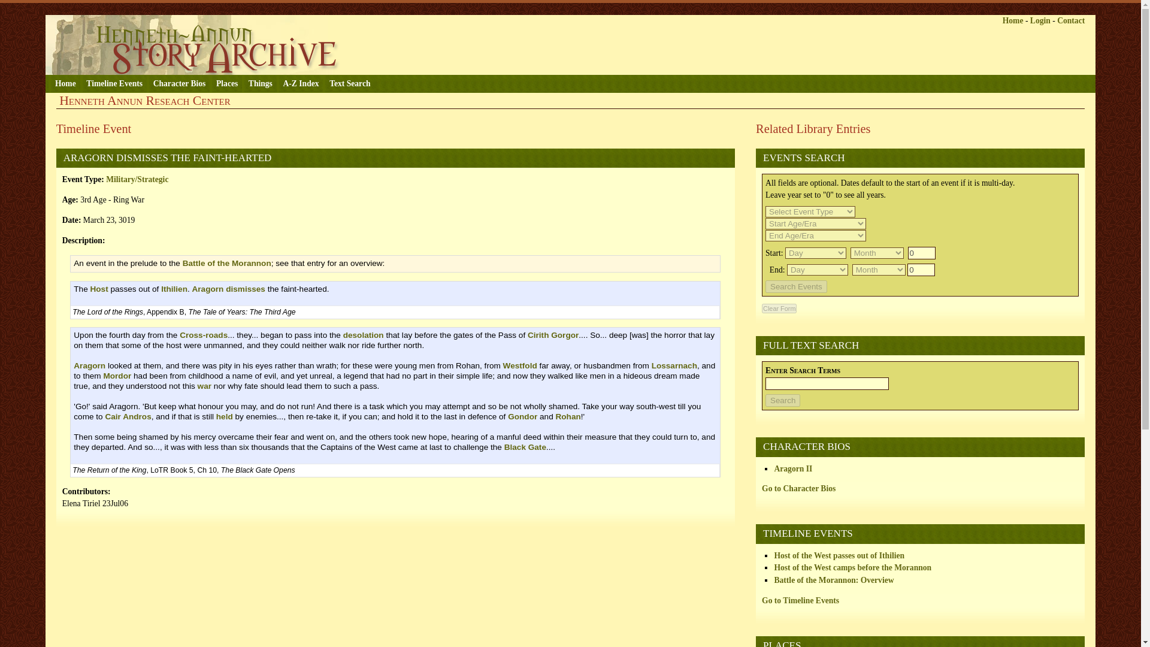 This screenshot has height=647, width=1150. I want to click on Search Events, so click(796, 286).